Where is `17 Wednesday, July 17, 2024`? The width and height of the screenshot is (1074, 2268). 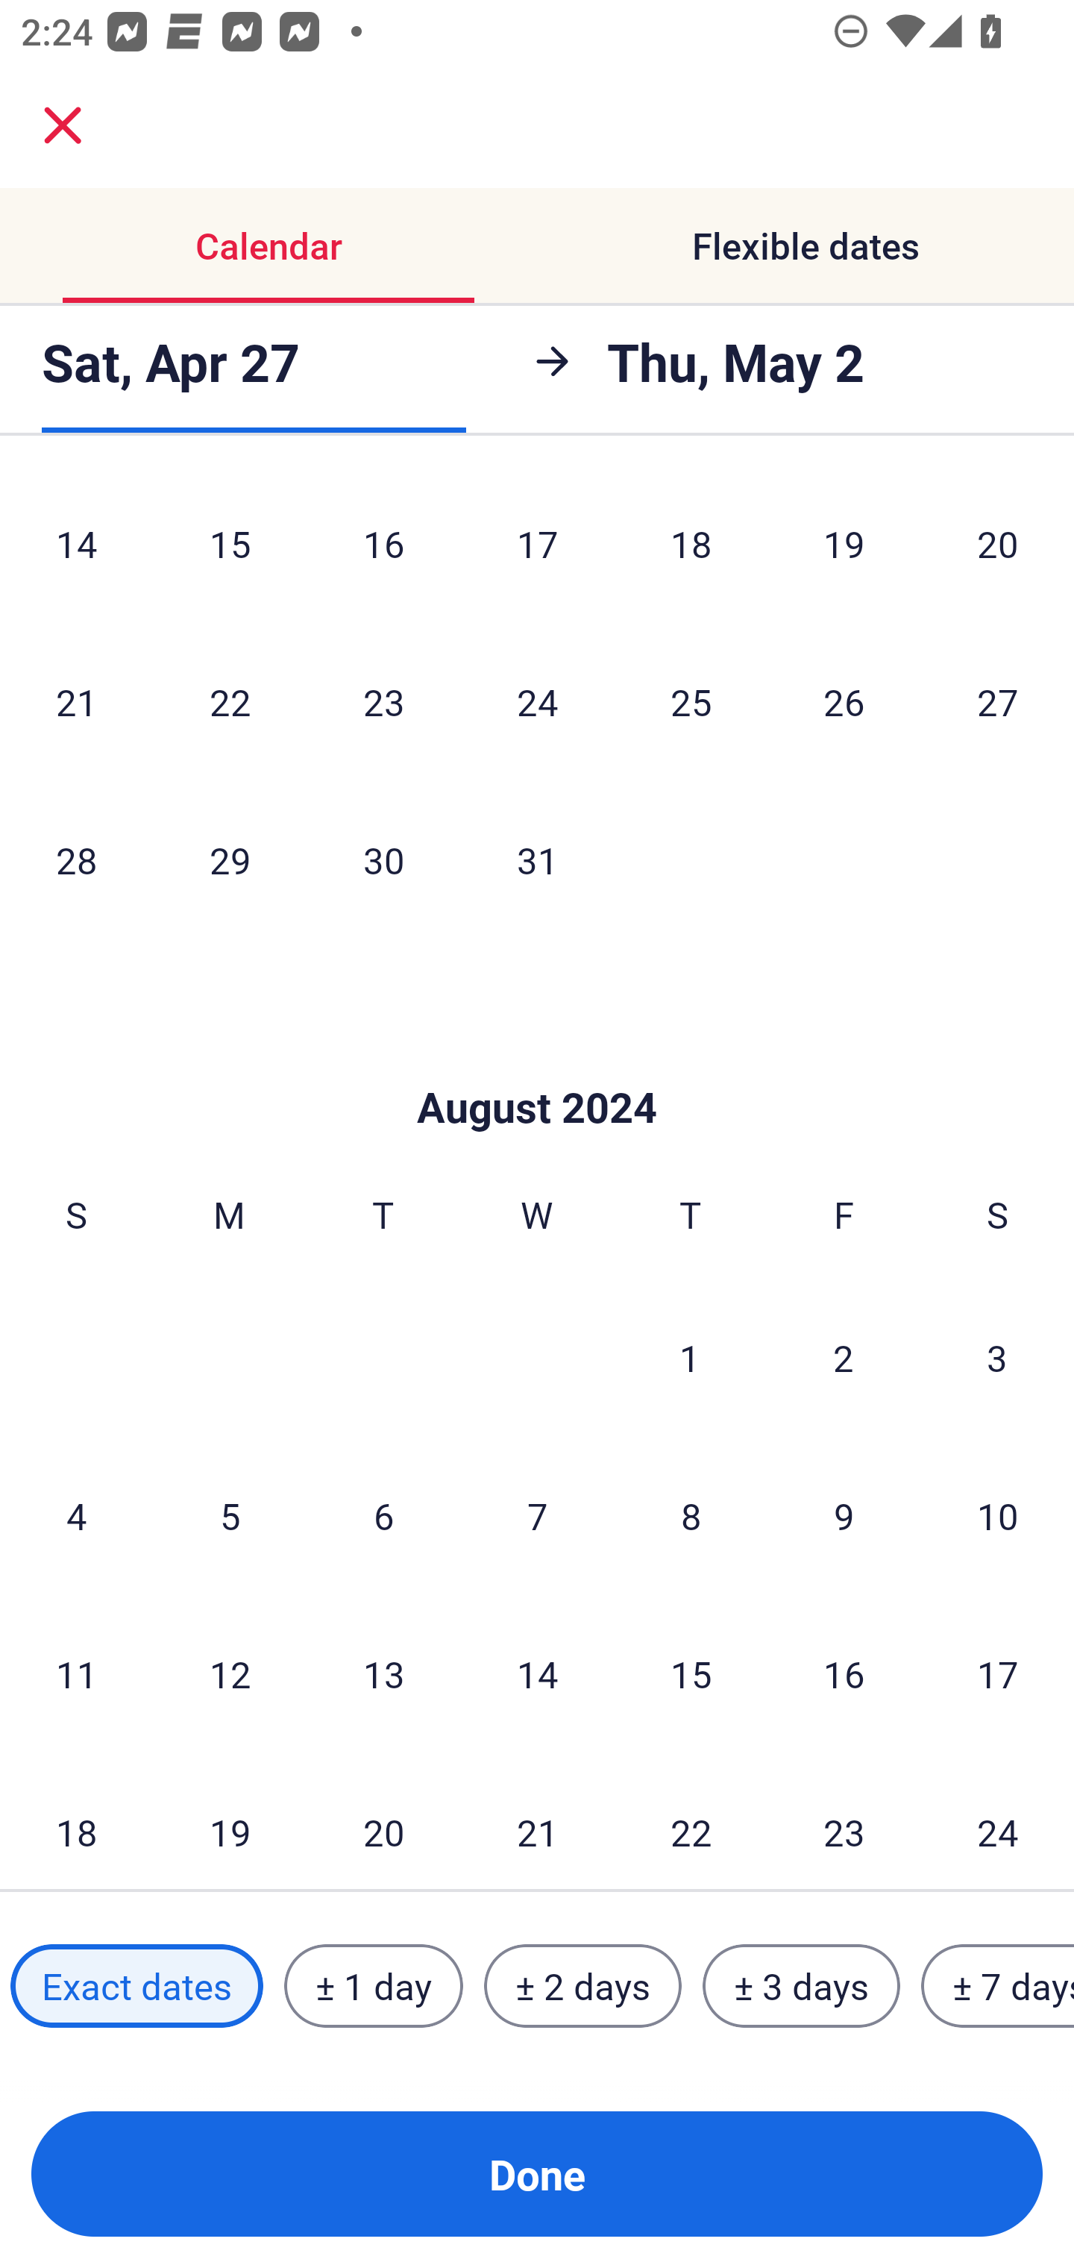
17 Wednesday, July 17, 2024 is located at coordinates (537, 548).